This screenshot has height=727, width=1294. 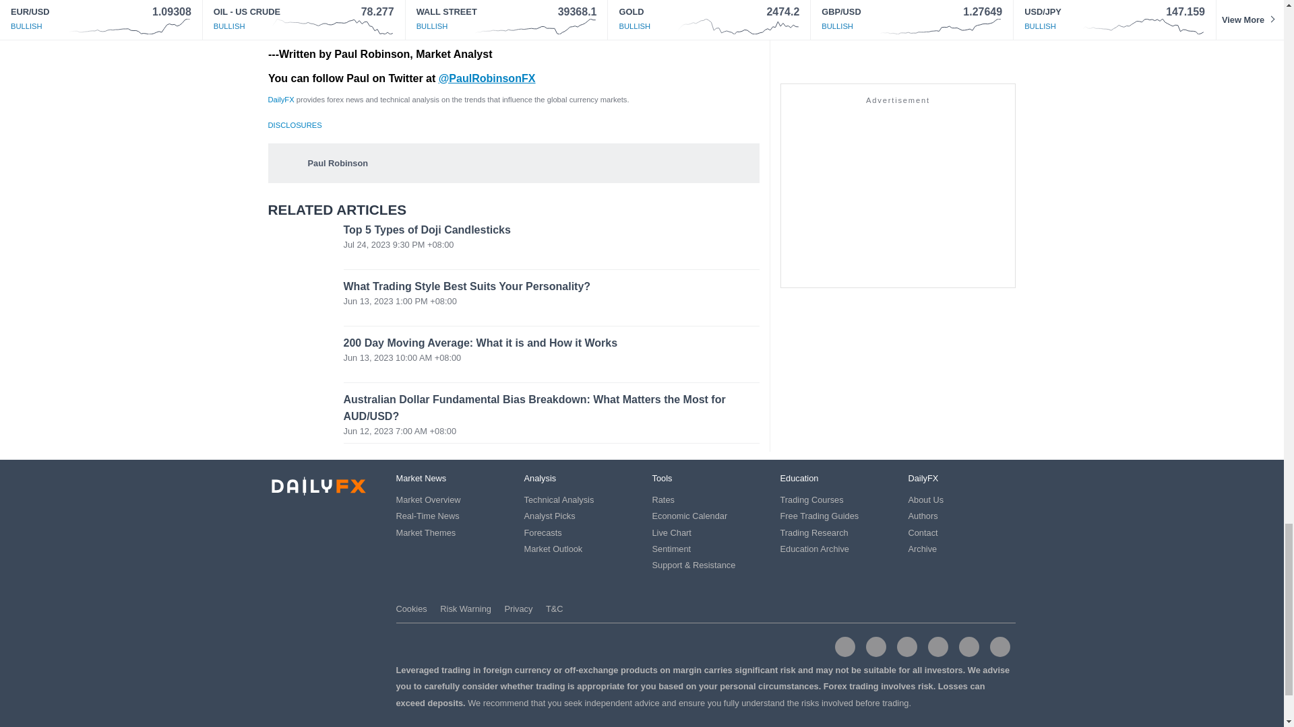 I want to click on Technical Analysis, so click(x=559, y=499).